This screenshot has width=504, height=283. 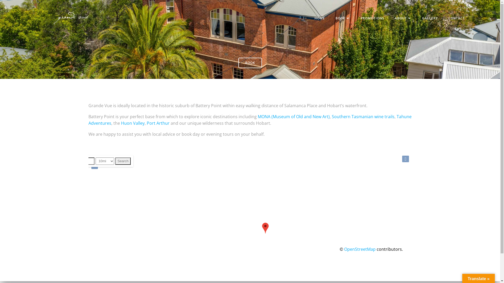 What do you see at coordinates (343, 18) in the screenshot?
I see `BOOK` at bounding box center [343, 18].